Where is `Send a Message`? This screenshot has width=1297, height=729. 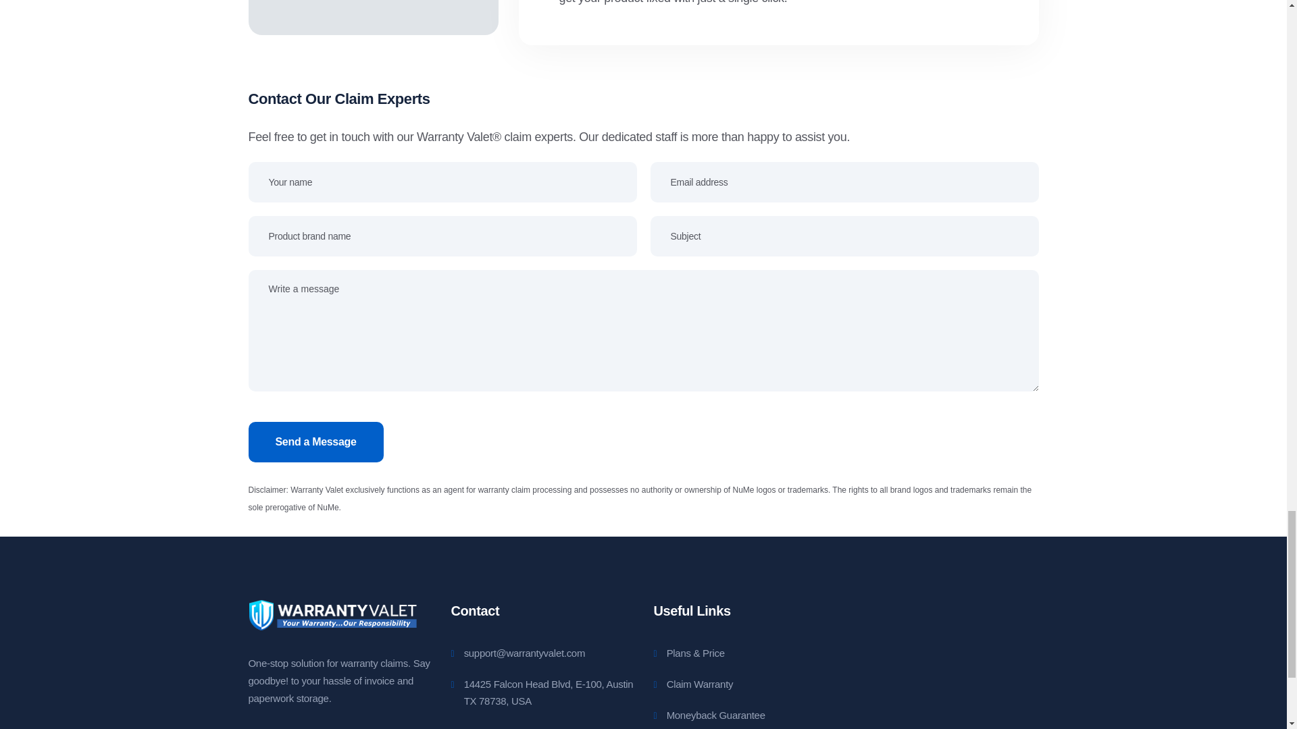
Send a Message is located at coordinates (316, 441).